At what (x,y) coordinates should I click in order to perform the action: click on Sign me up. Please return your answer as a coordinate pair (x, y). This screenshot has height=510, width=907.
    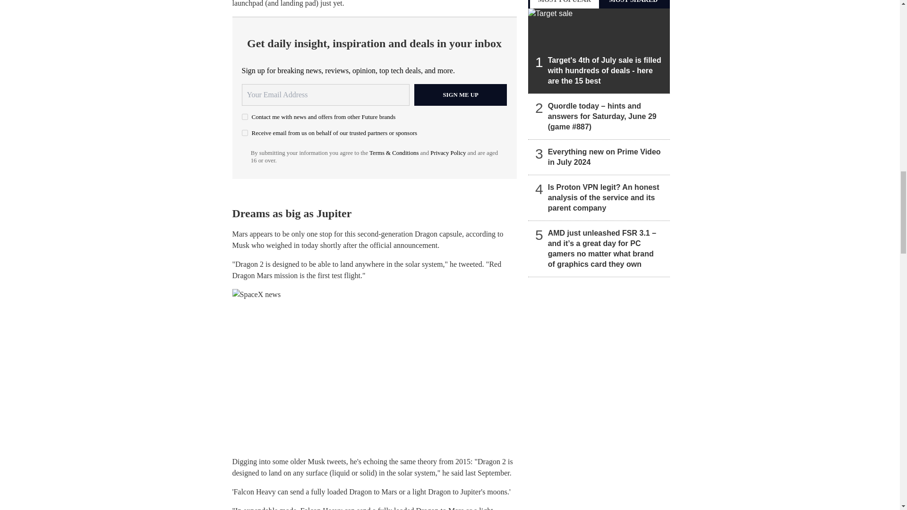
    Looking at the image, I should click on (461, 94).